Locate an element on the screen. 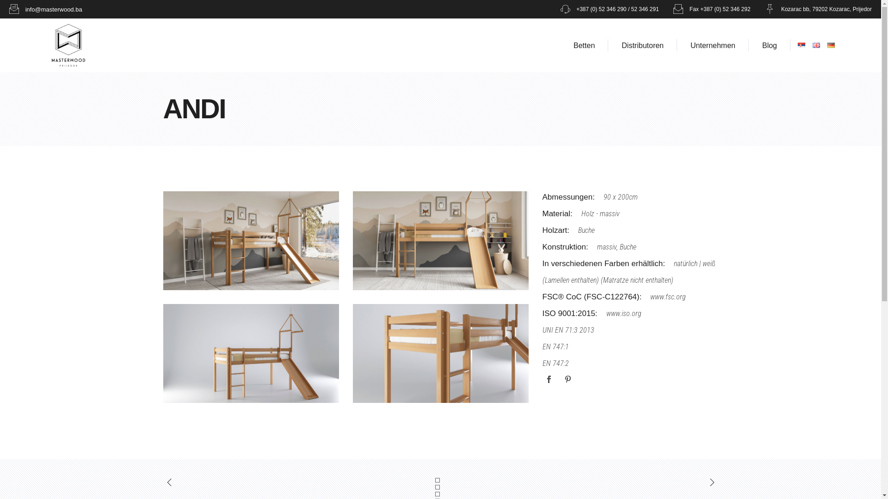 This screenshot has height=499, width=888. Blog is located at coordinates (770, 45).